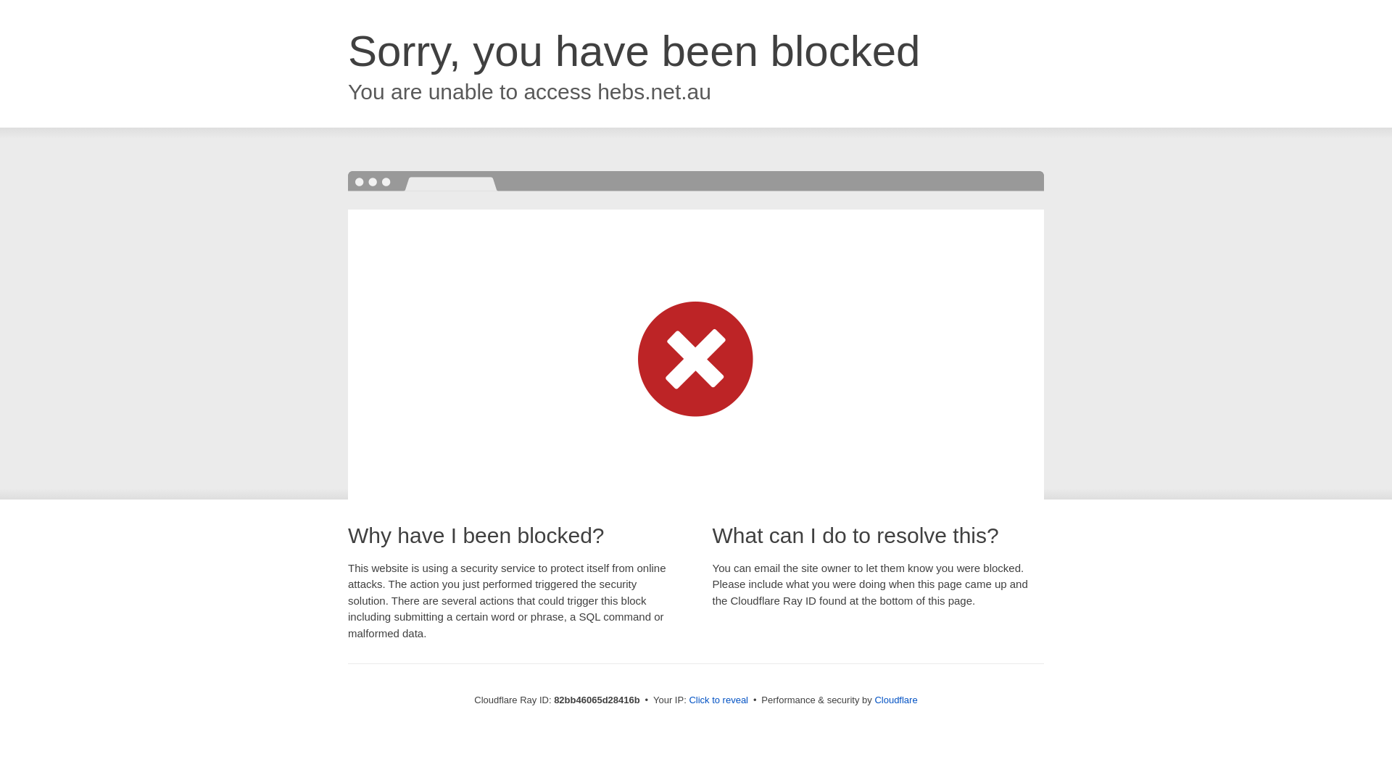 This screenshot has width=1392, height=783. What do you see at coordinates (718, 700) in the screenshot?
I see `Click to reveal` at bounding box center [718, 700].